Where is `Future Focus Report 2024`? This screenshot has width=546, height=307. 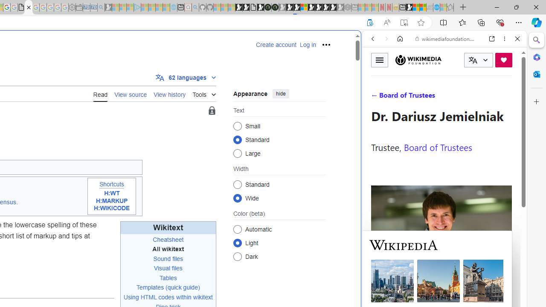
Future Focus Report 2024 is located at coordinates (275, 8).